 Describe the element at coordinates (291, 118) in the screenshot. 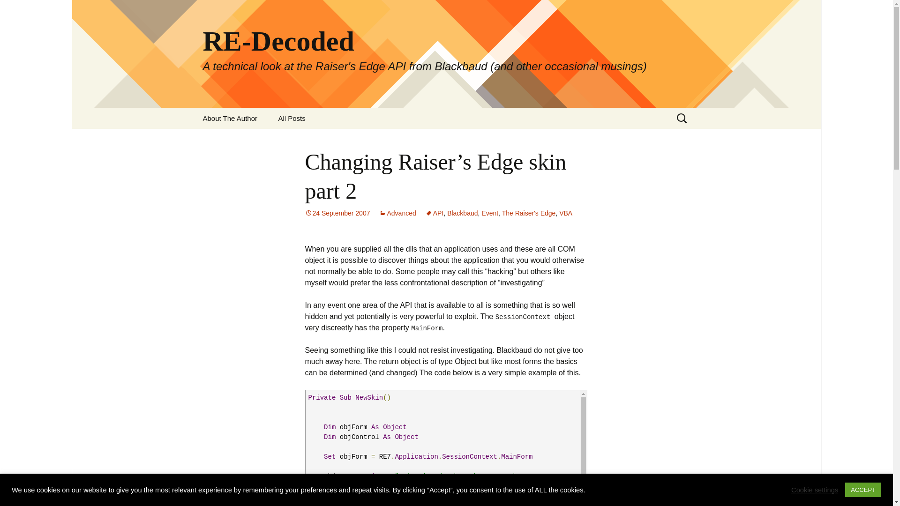

I see `All Posts` at that location.